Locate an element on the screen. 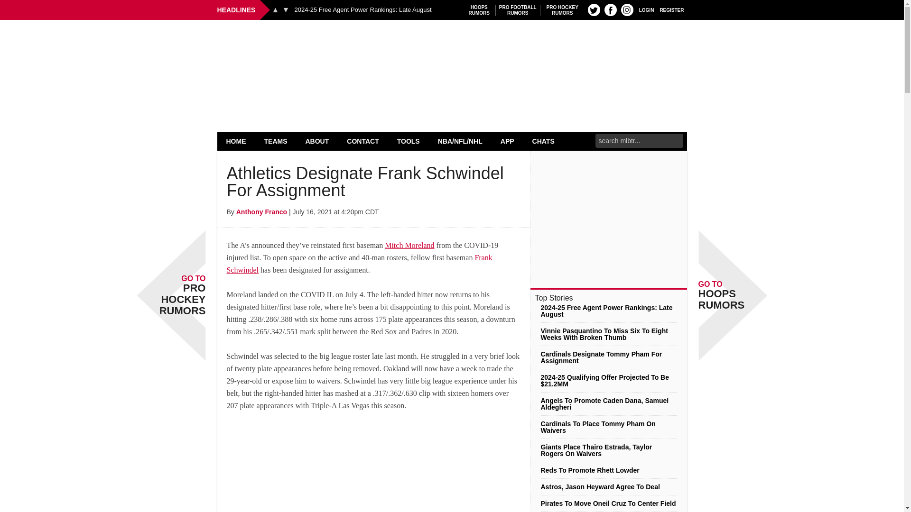  Previous is located at coordinates (236, 141).